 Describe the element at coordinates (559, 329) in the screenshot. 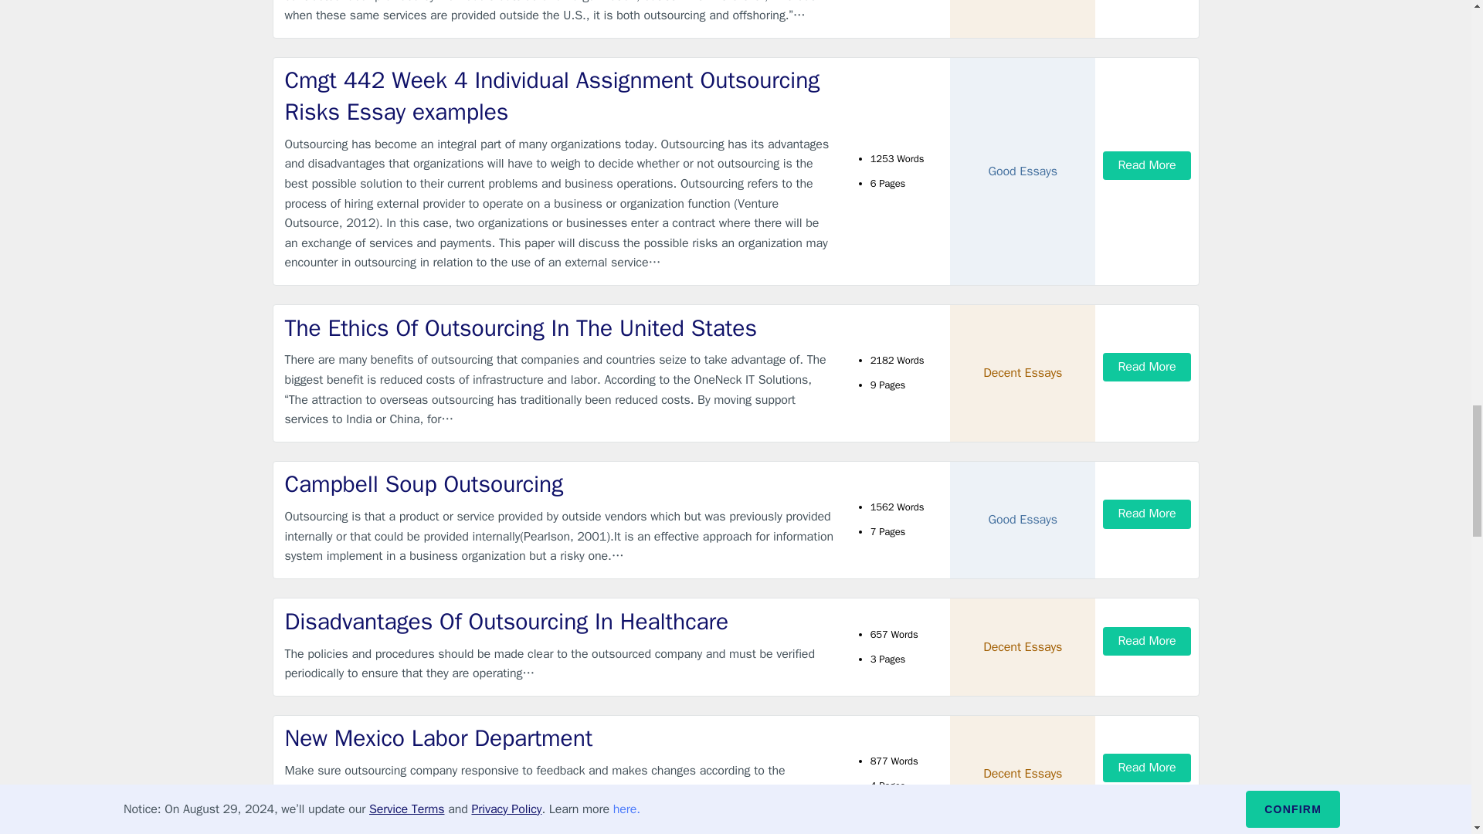

I see `The Ethics Of Outsourcing In The United States` at that location.